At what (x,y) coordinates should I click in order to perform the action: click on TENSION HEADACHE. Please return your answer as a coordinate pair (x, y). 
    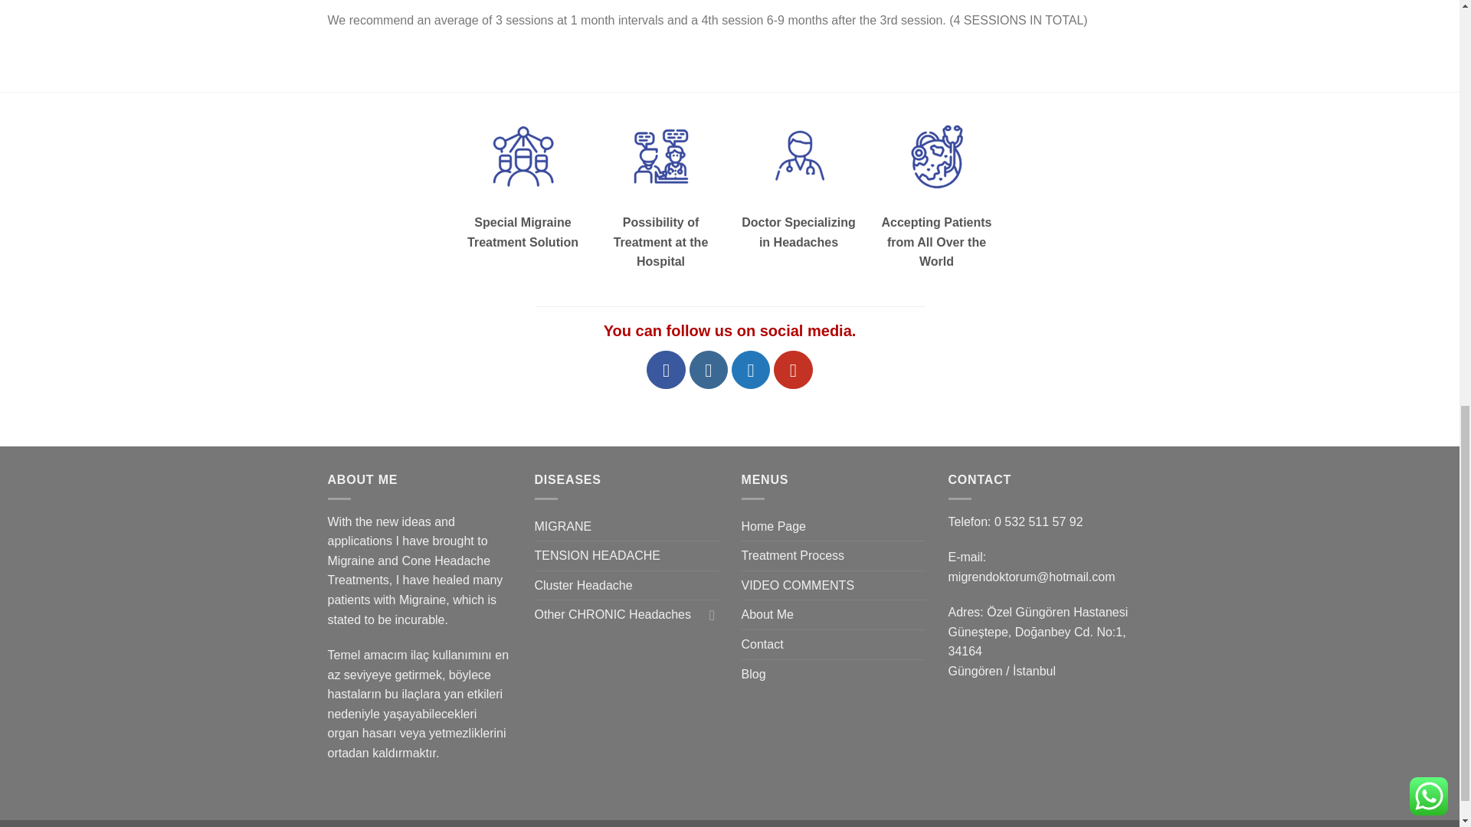
    Looking at the image, I should click on (598, 556).